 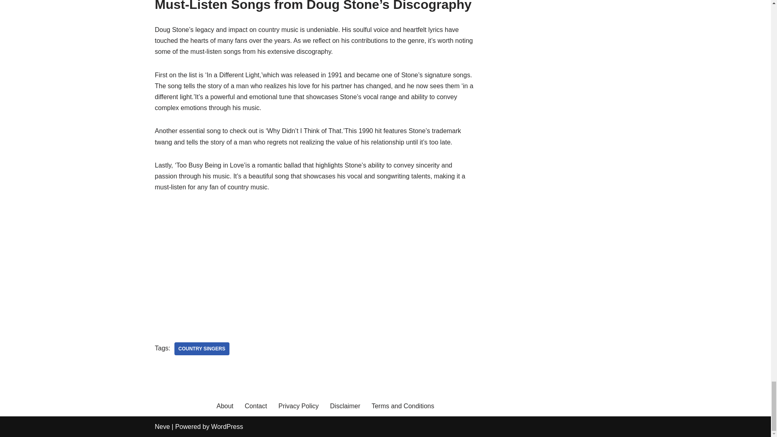 I want to click on Country Singers, so click(x=202, y=349).